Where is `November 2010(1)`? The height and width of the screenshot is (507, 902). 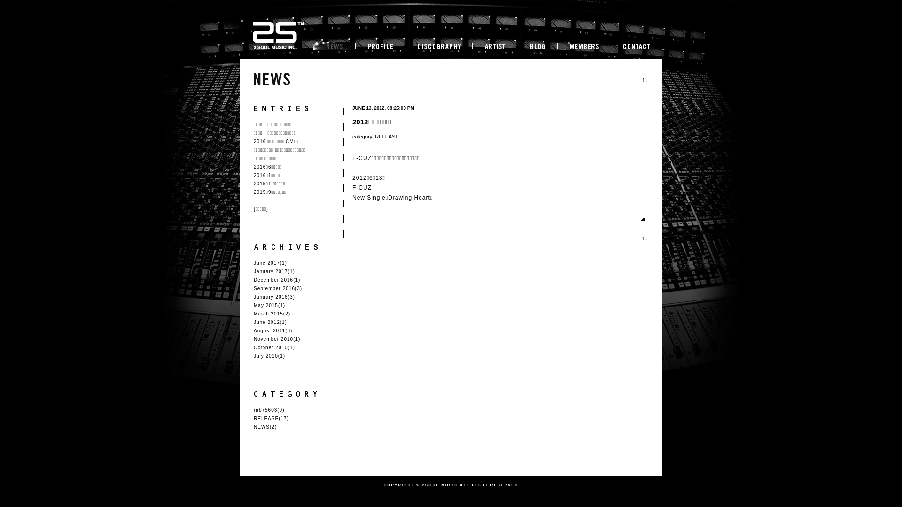
November 2010(1) is located at coordinates (277, 339).